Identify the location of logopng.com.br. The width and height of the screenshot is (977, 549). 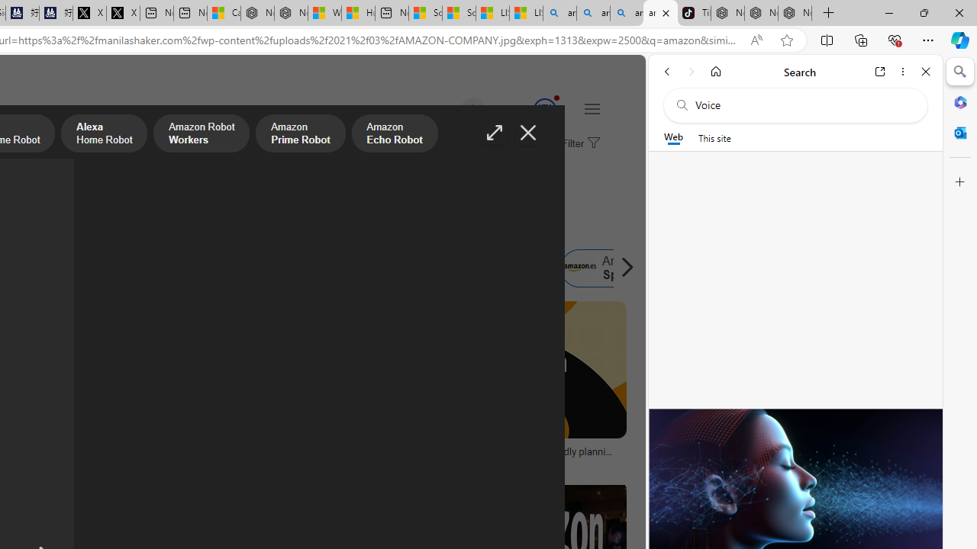
(49, 462).